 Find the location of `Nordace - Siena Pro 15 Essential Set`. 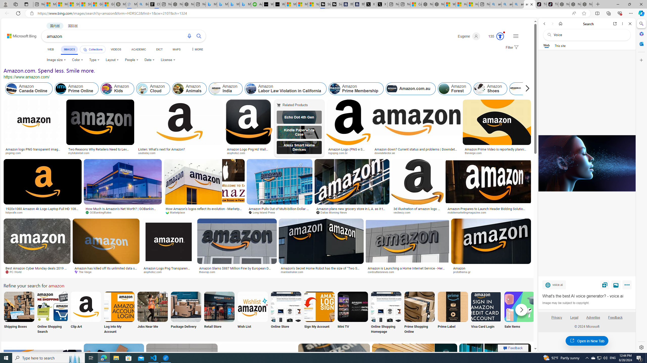

Nordace - Siena Pro 15 Essential Set is located at coordinates (587, 4).